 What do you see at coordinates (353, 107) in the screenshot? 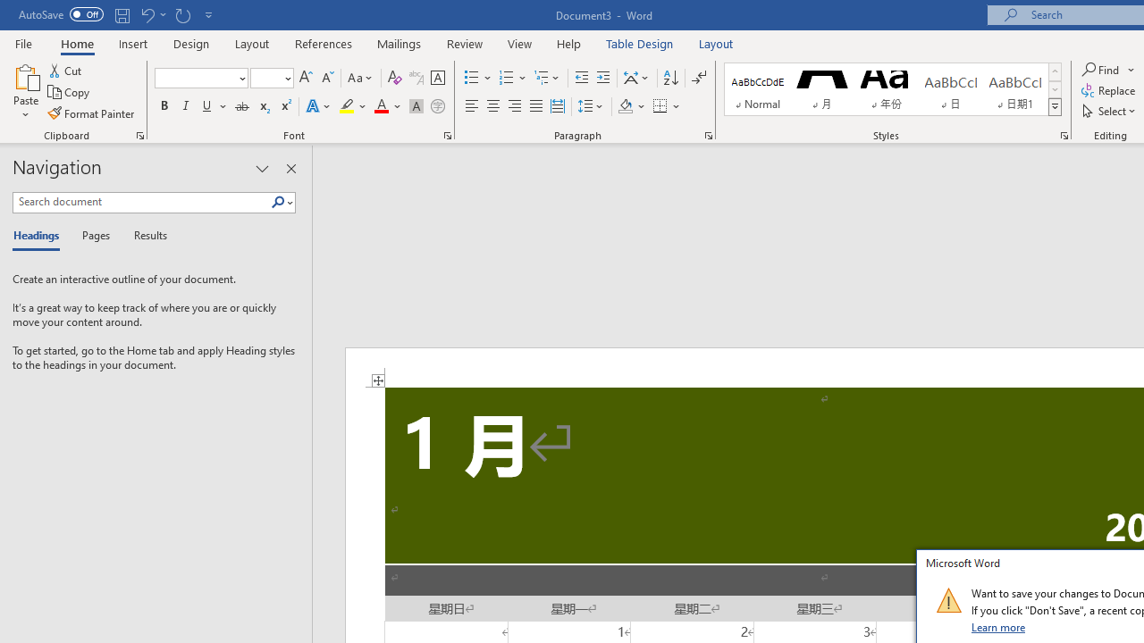
I see `Text Highlight Color` at bounding box center [353, 107].